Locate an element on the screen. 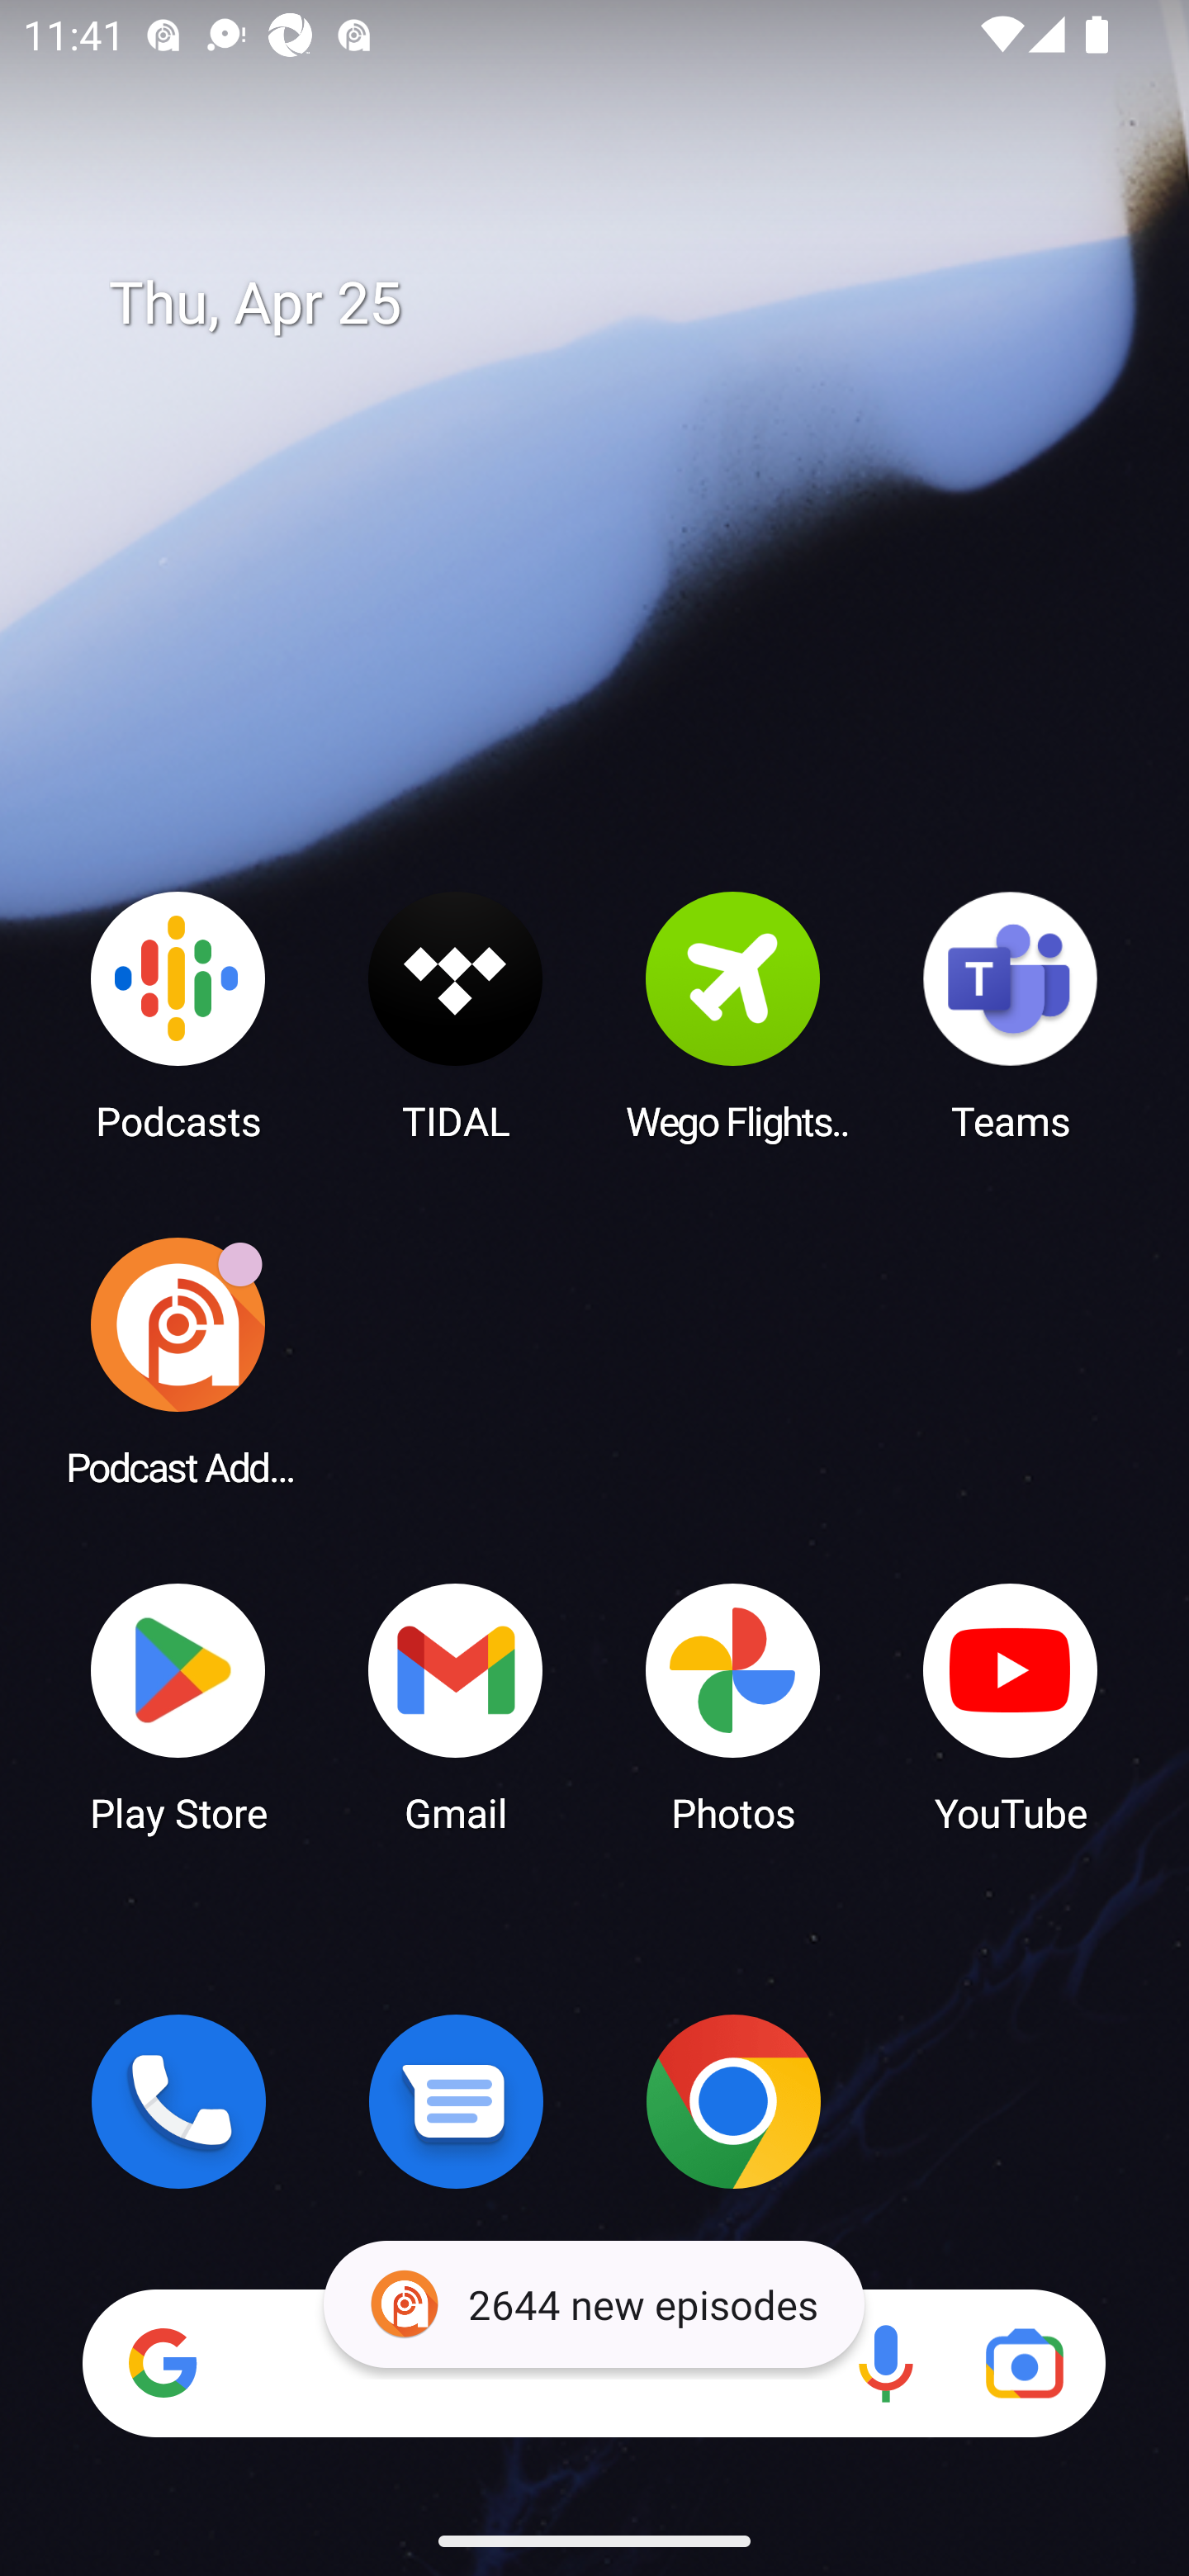 The image size is (1189, 2576). TIDAL is located at coordinates (456, 1015).